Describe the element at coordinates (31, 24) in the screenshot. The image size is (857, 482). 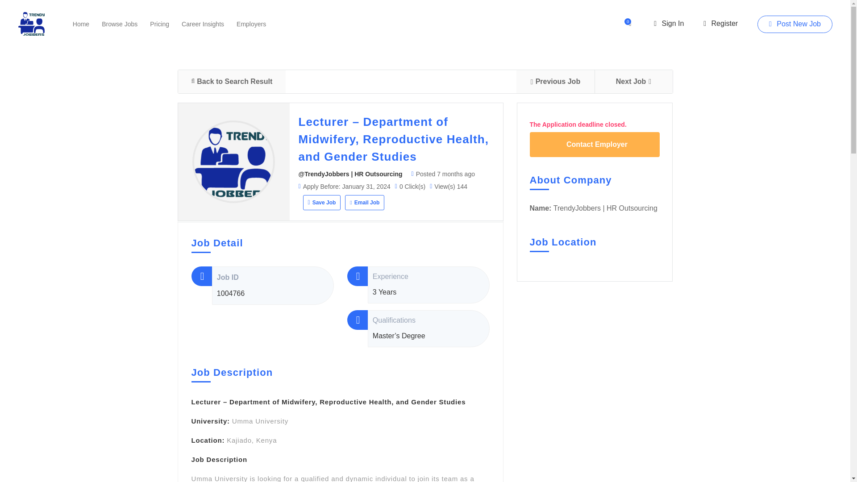
I see `Trendyjobbers` at that location.